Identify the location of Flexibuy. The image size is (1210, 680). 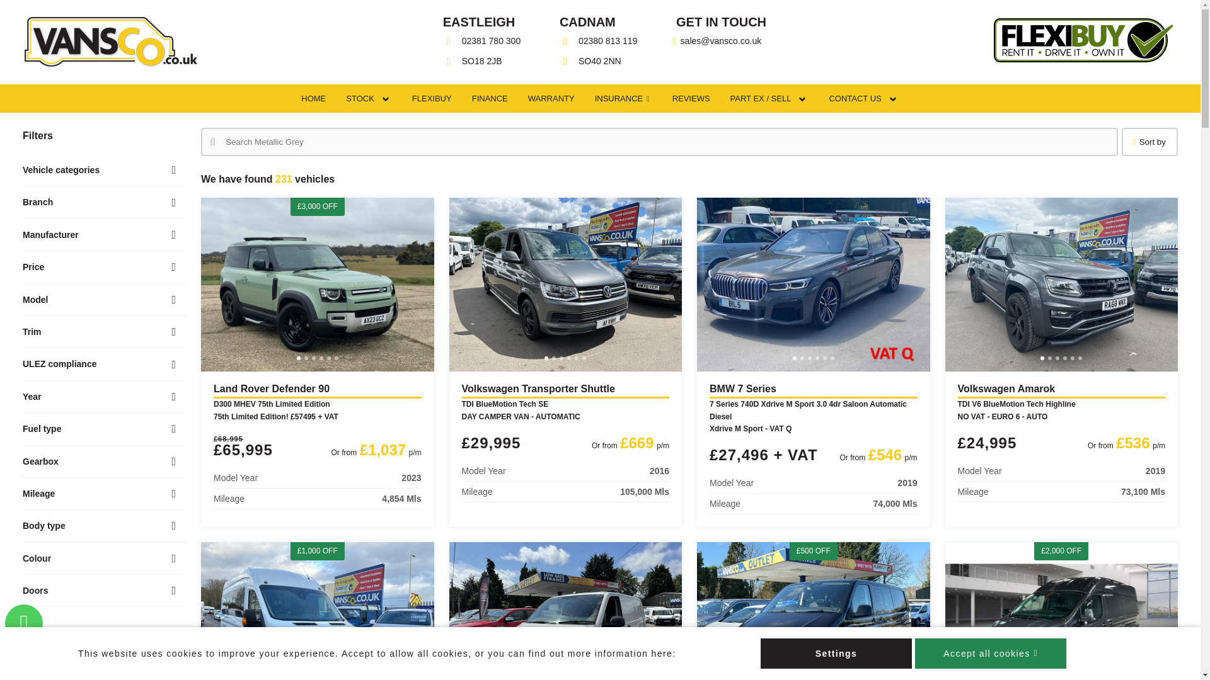
(432, 98).